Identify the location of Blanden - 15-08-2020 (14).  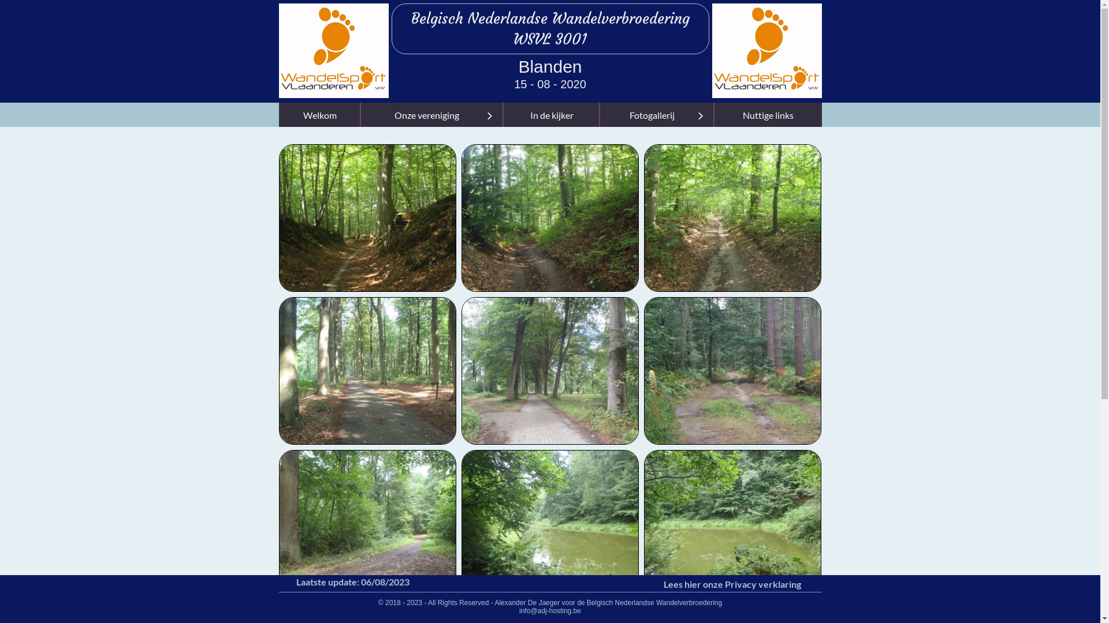
(367, 371).